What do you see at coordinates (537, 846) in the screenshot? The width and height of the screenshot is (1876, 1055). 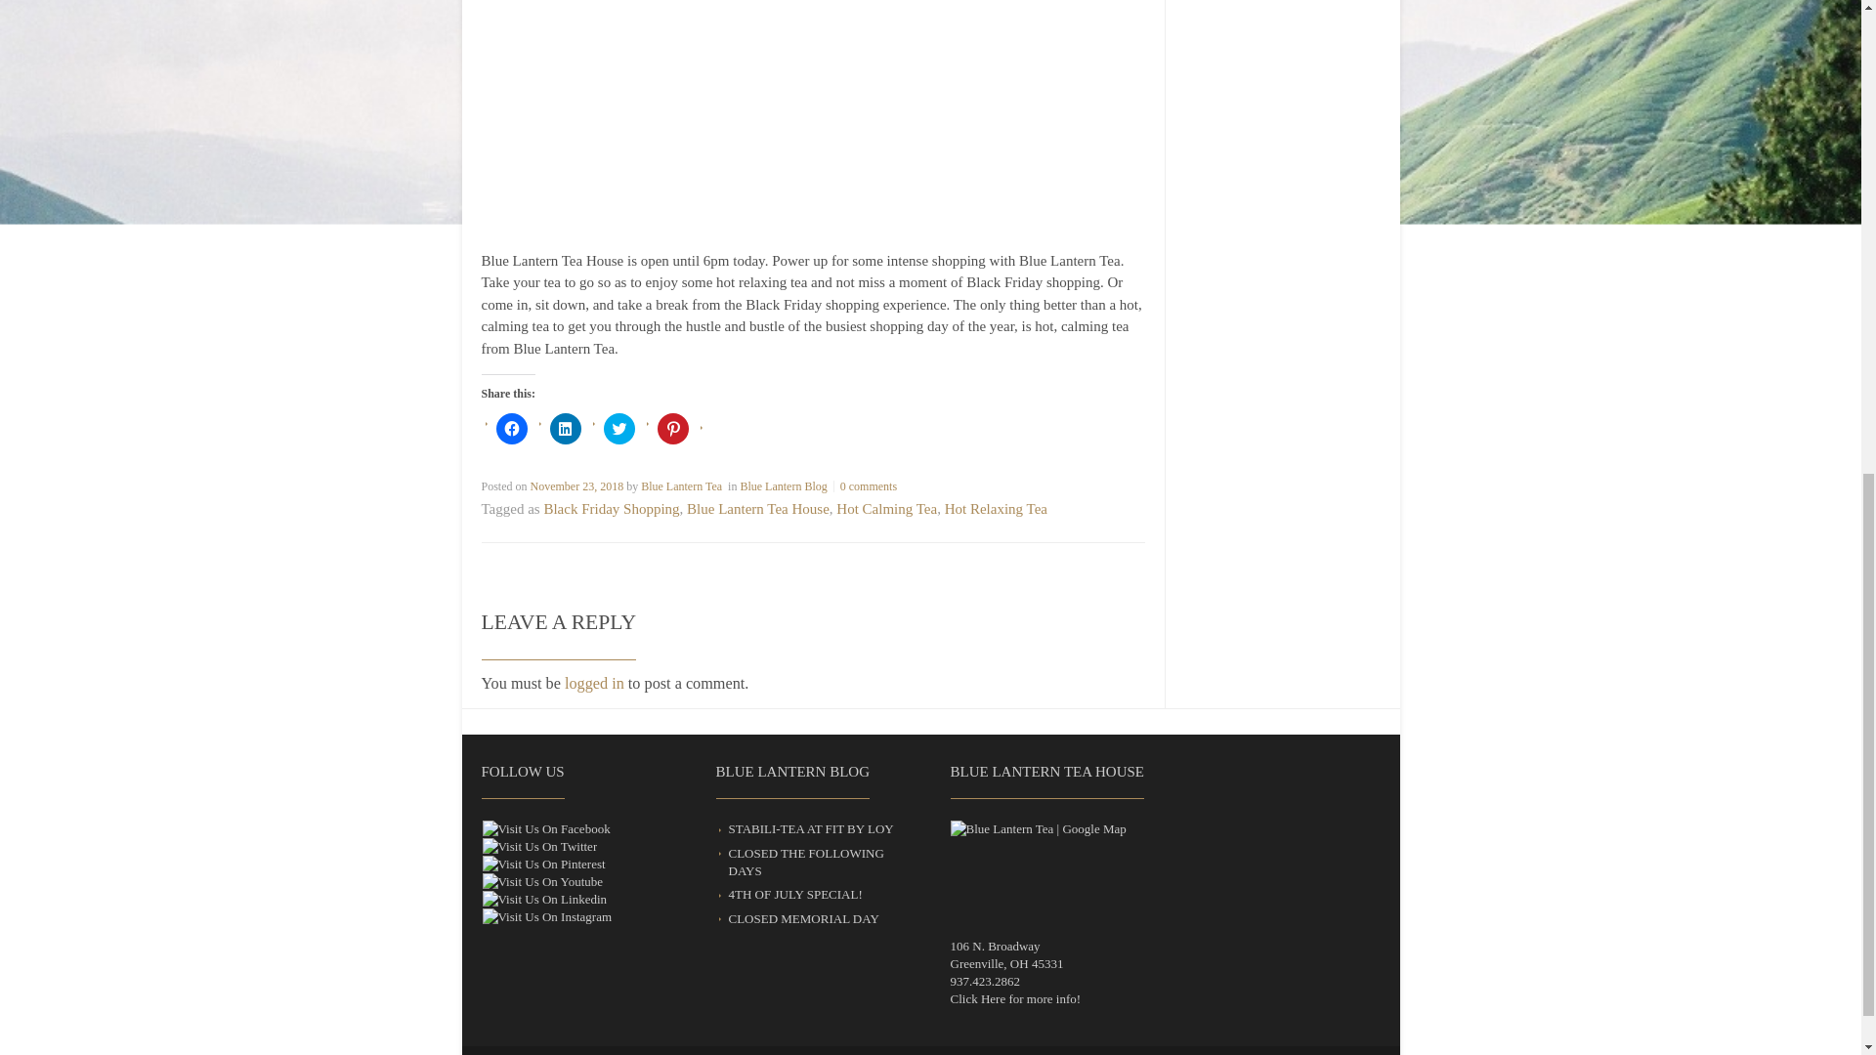 I see `Visit Us On Twitter` at bounding box center [537, 846].